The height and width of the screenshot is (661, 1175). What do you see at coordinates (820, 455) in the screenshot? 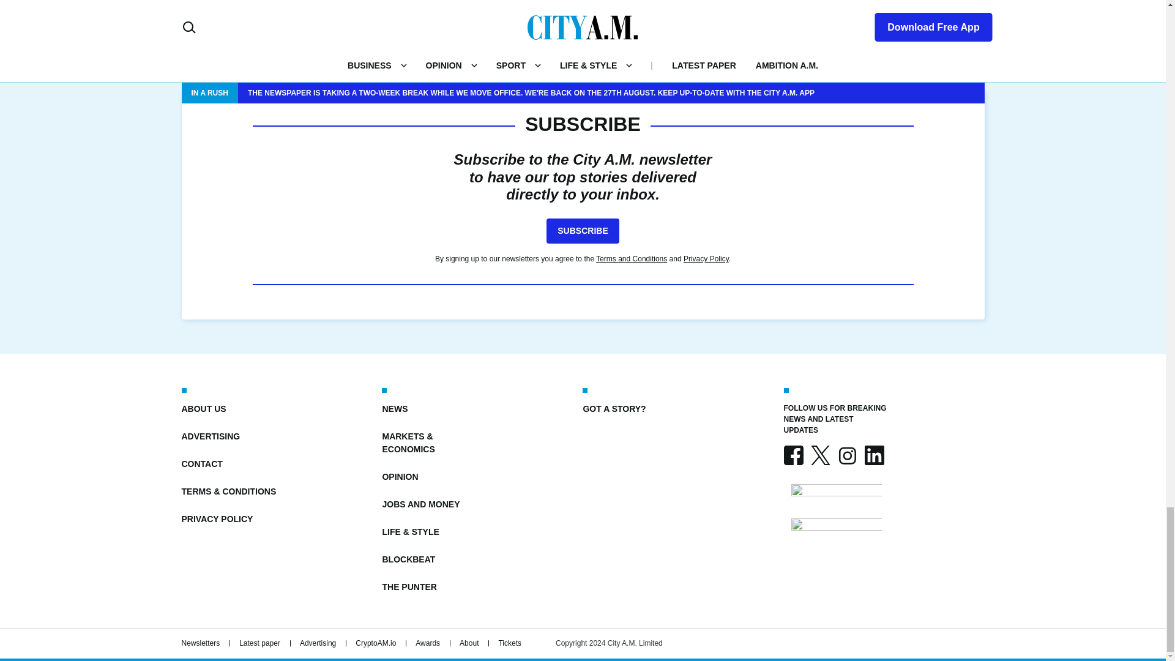
I see `X` at bounding box center [820, 455].